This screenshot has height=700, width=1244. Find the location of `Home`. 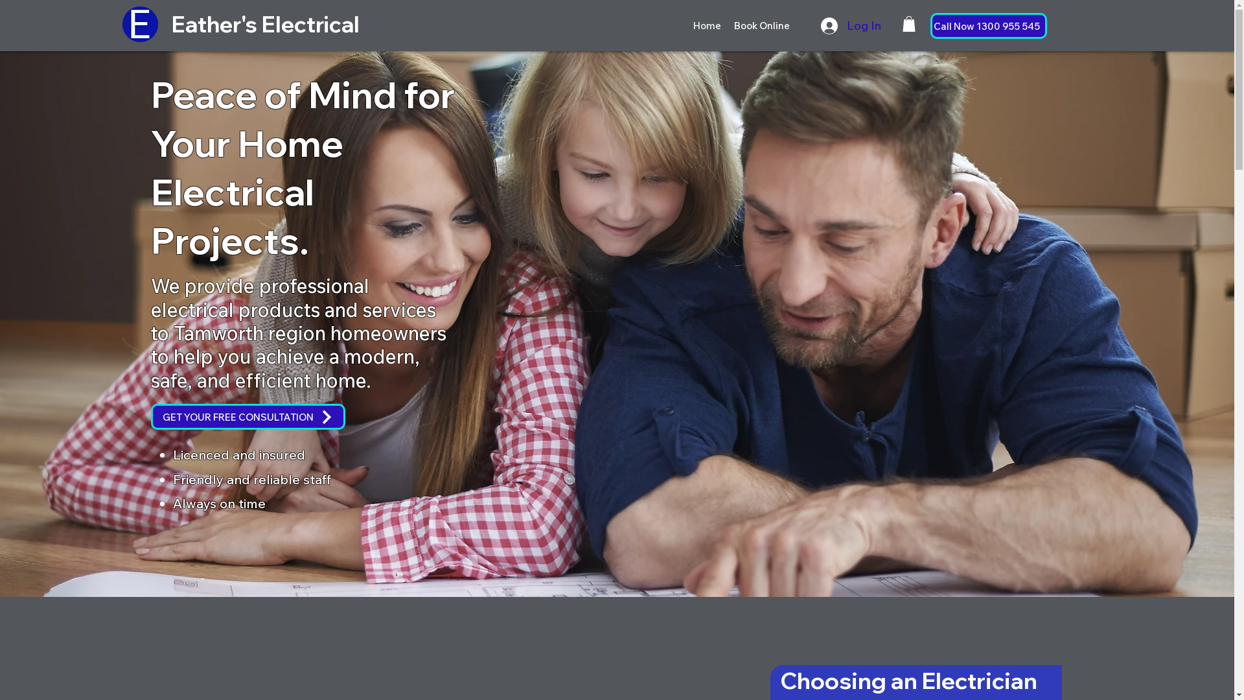

Home is located at coordinates (140, 25).